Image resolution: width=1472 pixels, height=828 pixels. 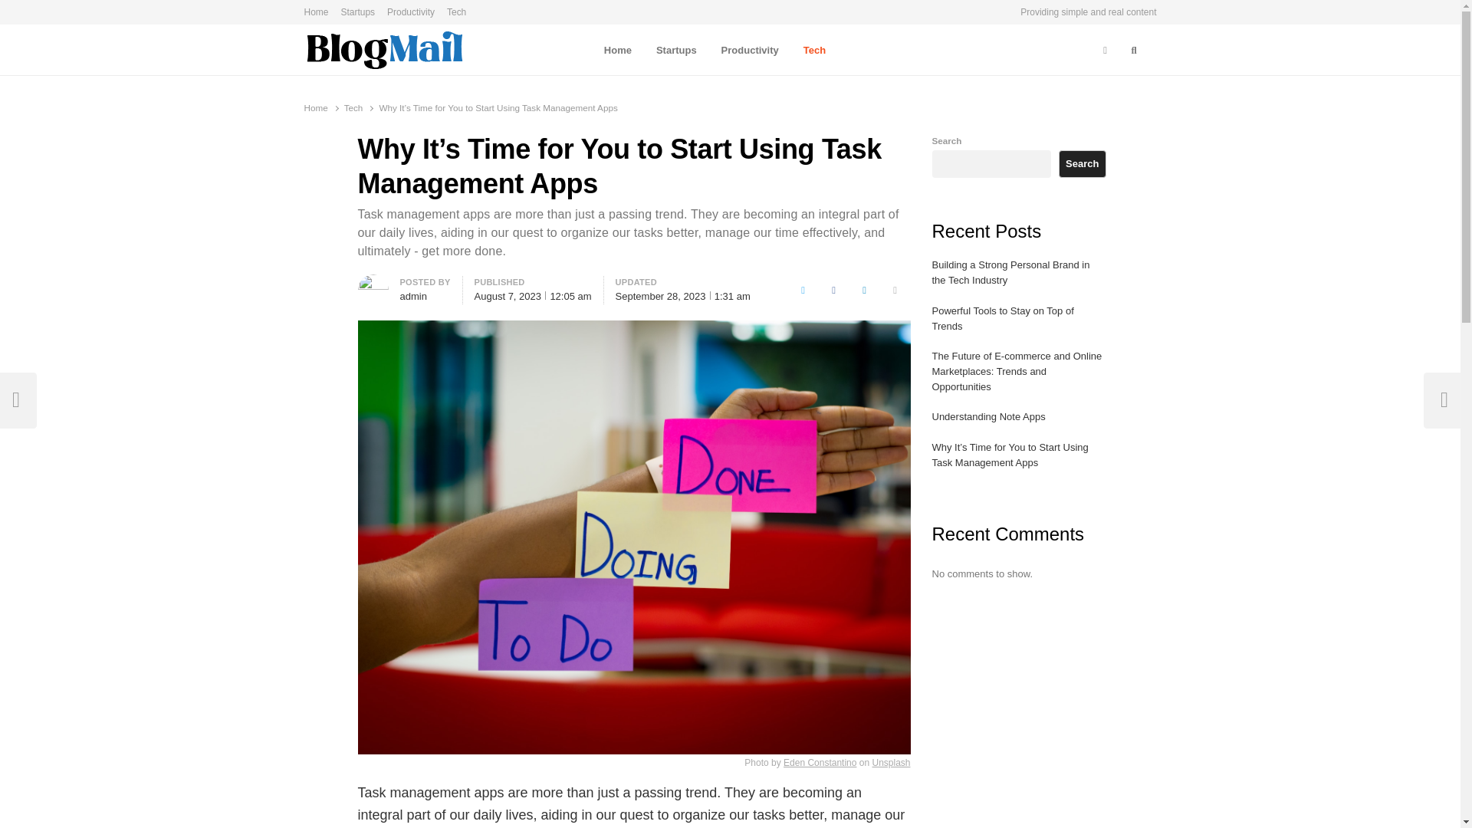 What do you see at coordinates (834, 290) in the screenshot?
I see `Share on facebook` at bounding box center [834, 290].